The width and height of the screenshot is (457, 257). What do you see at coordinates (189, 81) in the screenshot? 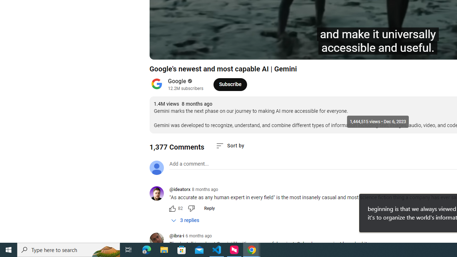
I see `Verified` at bounding box center [189, 81].